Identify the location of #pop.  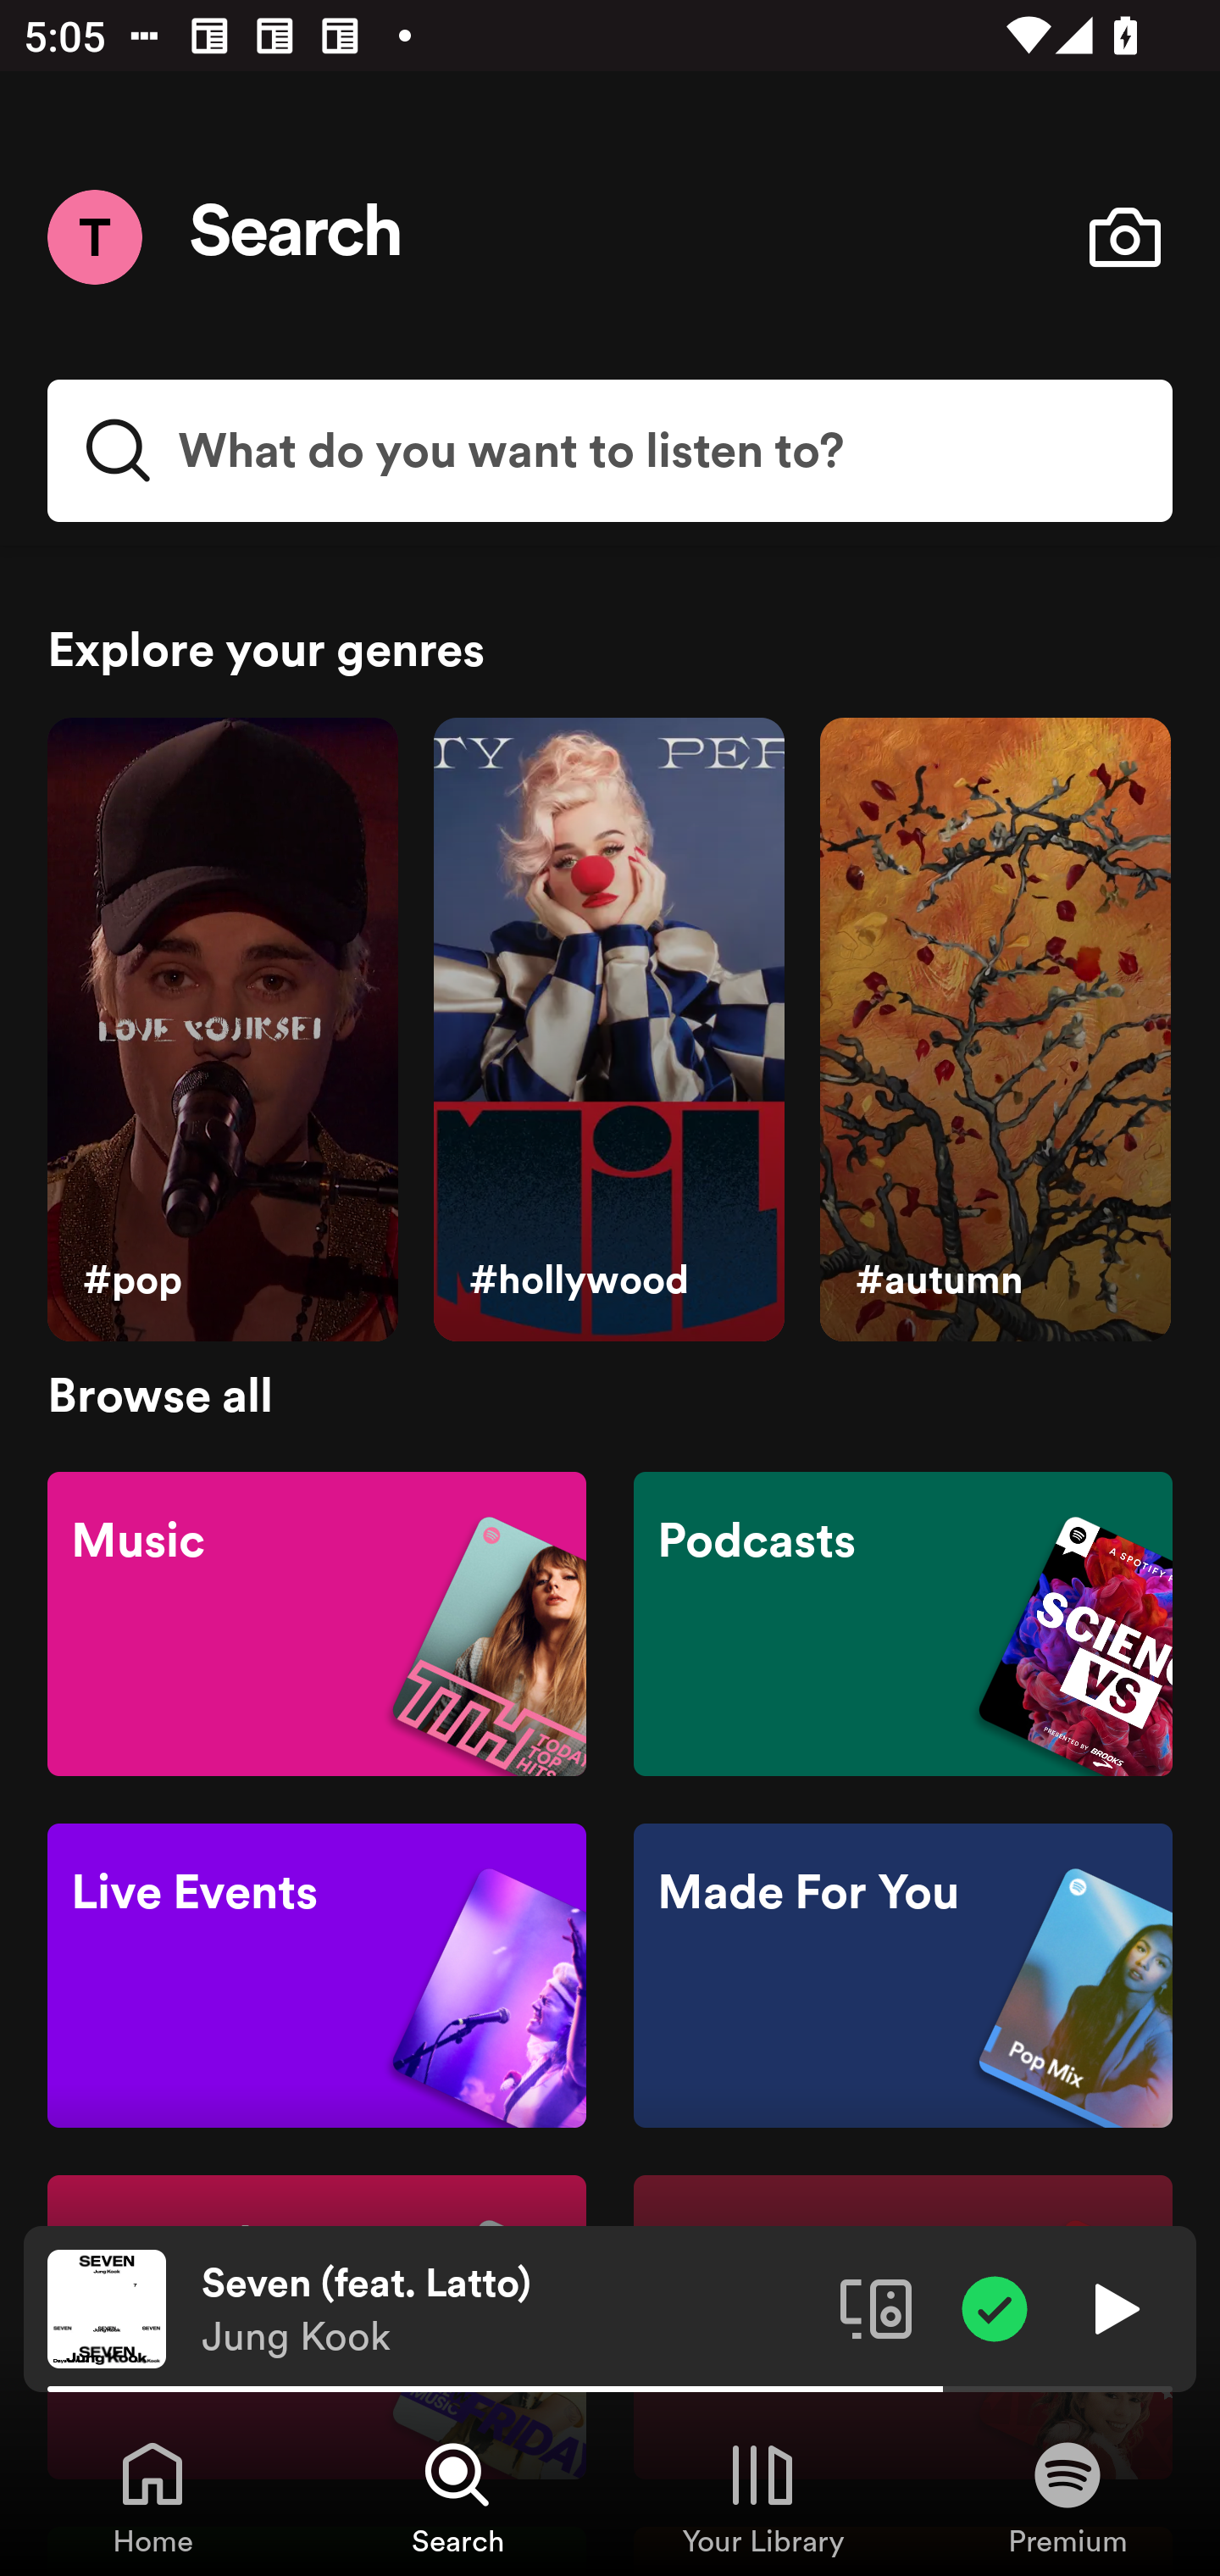
(222, 1030).